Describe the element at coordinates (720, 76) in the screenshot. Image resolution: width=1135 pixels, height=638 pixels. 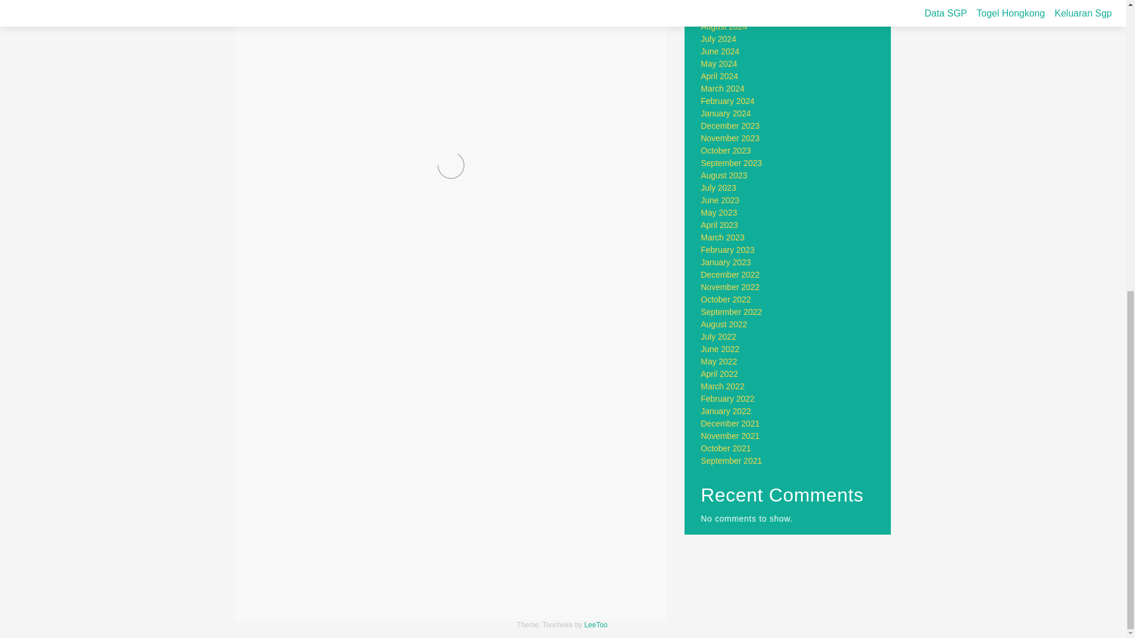
I see `April 2024` at that location.